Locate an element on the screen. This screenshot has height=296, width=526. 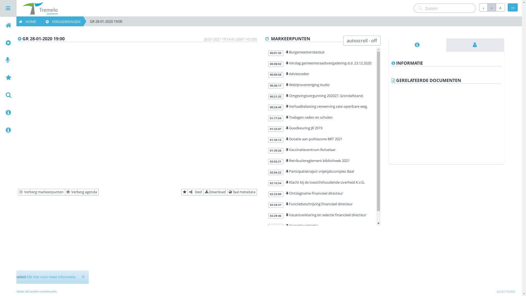
Vergaderingen is located at coordinates (49, 43).